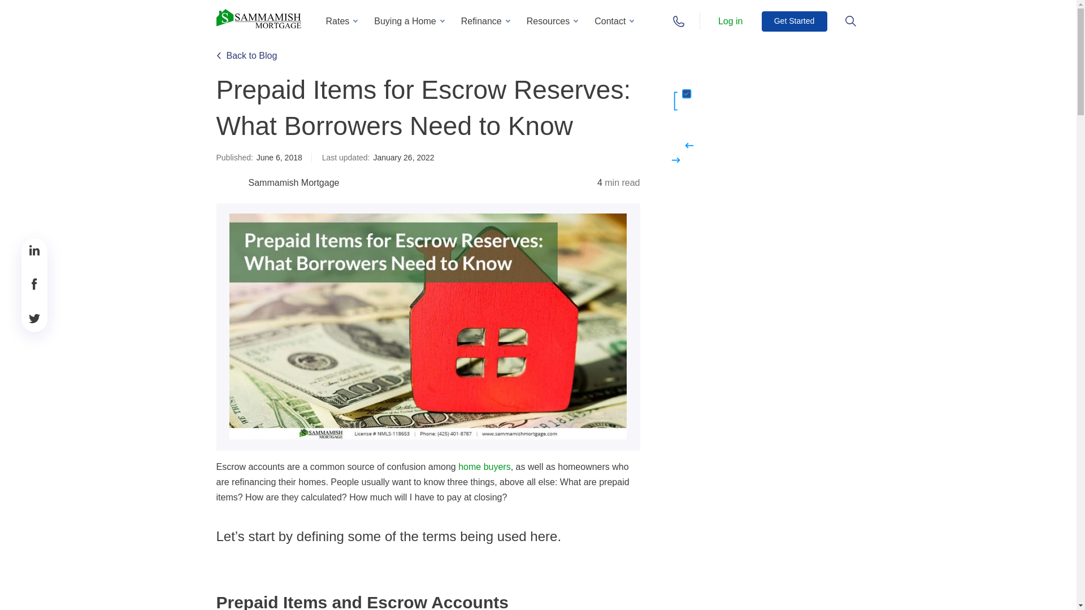  Describe the element at coordinates (341, 21) in the screenshot. I see `Rates` at that location.